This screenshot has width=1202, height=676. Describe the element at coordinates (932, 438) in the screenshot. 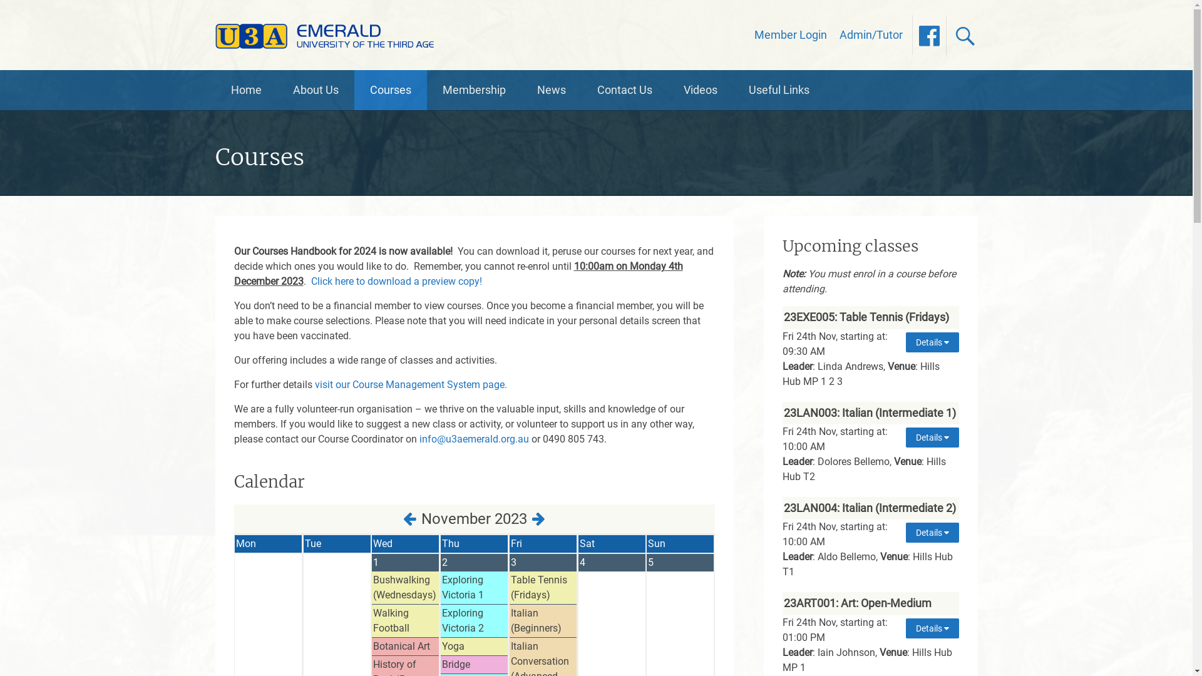

I see `Details` at that location.